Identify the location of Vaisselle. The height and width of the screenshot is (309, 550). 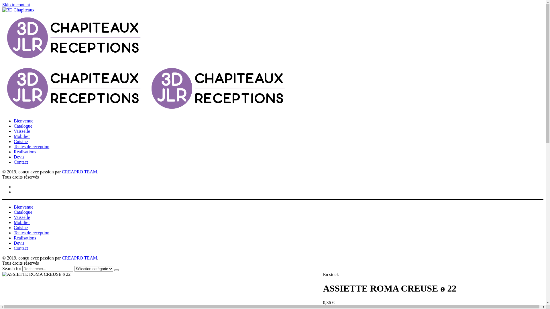
(22, 131).